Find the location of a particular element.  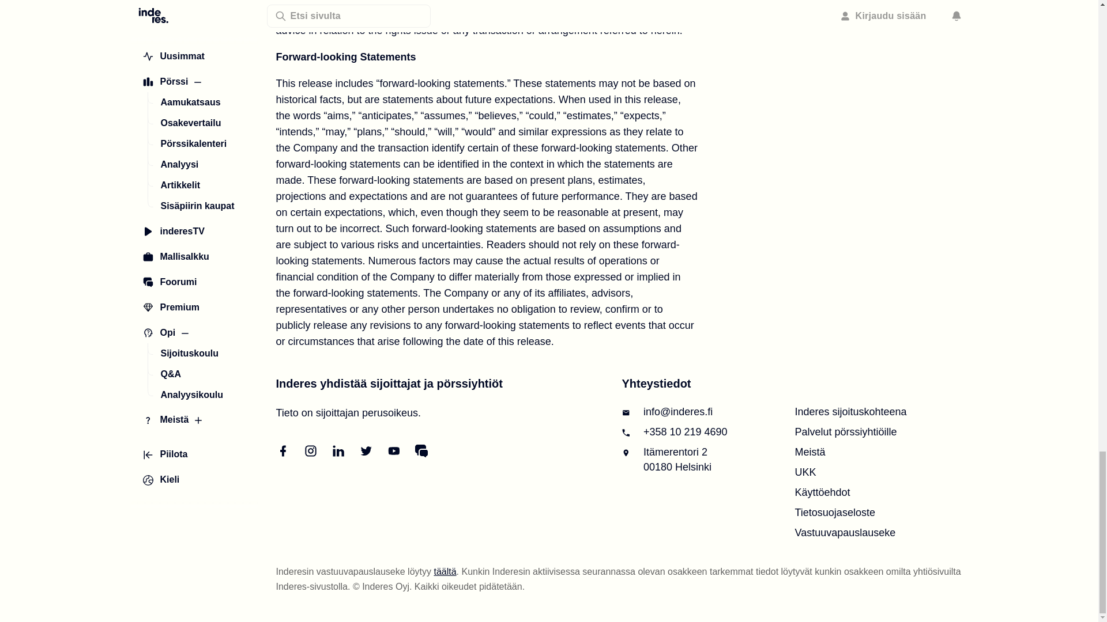

Inderes sijoituskohteena is located at coordinates (850, 411).